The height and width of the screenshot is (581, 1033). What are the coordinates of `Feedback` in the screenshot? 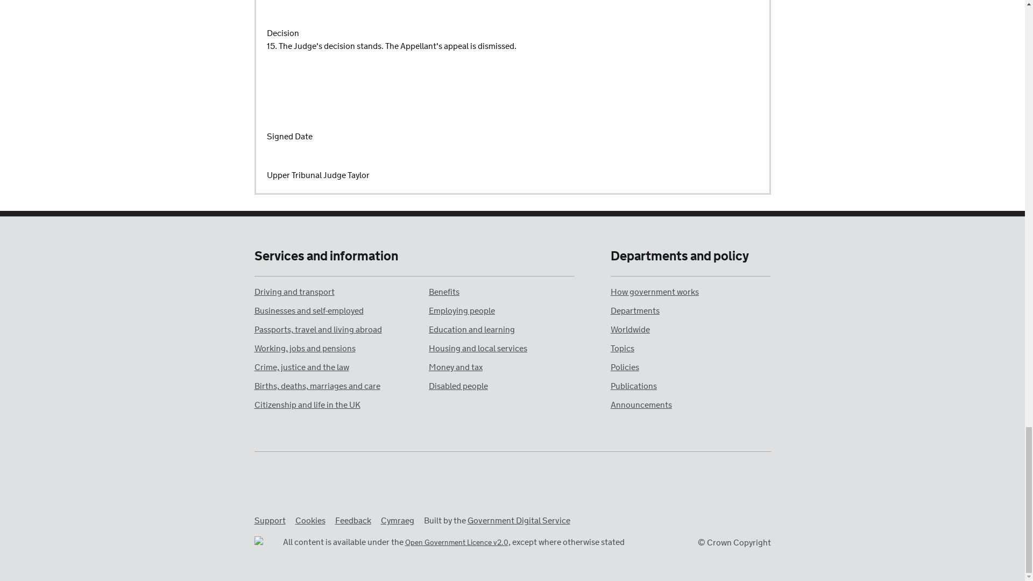 It's located at (353, 521).